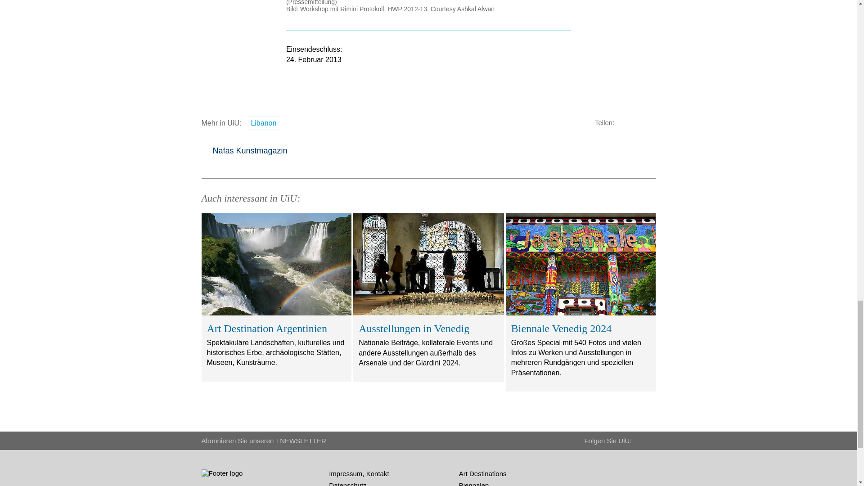  Describe the element at coordinates (276, 264) in the screenshot. I see `Art Destination Argentinien` at that location.